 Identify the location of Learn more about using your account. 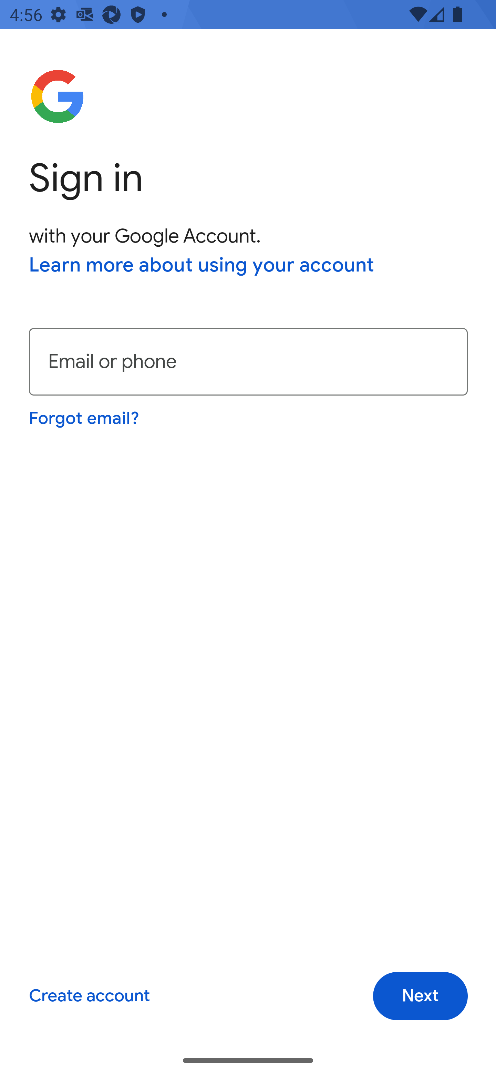
(202, 266).